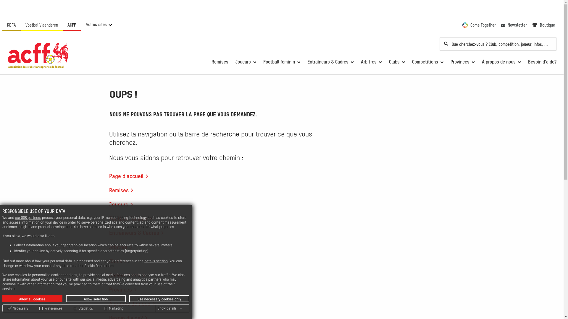  What do you see at coordinates (544, 25) in the screenshot?
I see `Boutique` at bounding box center [544, 25].